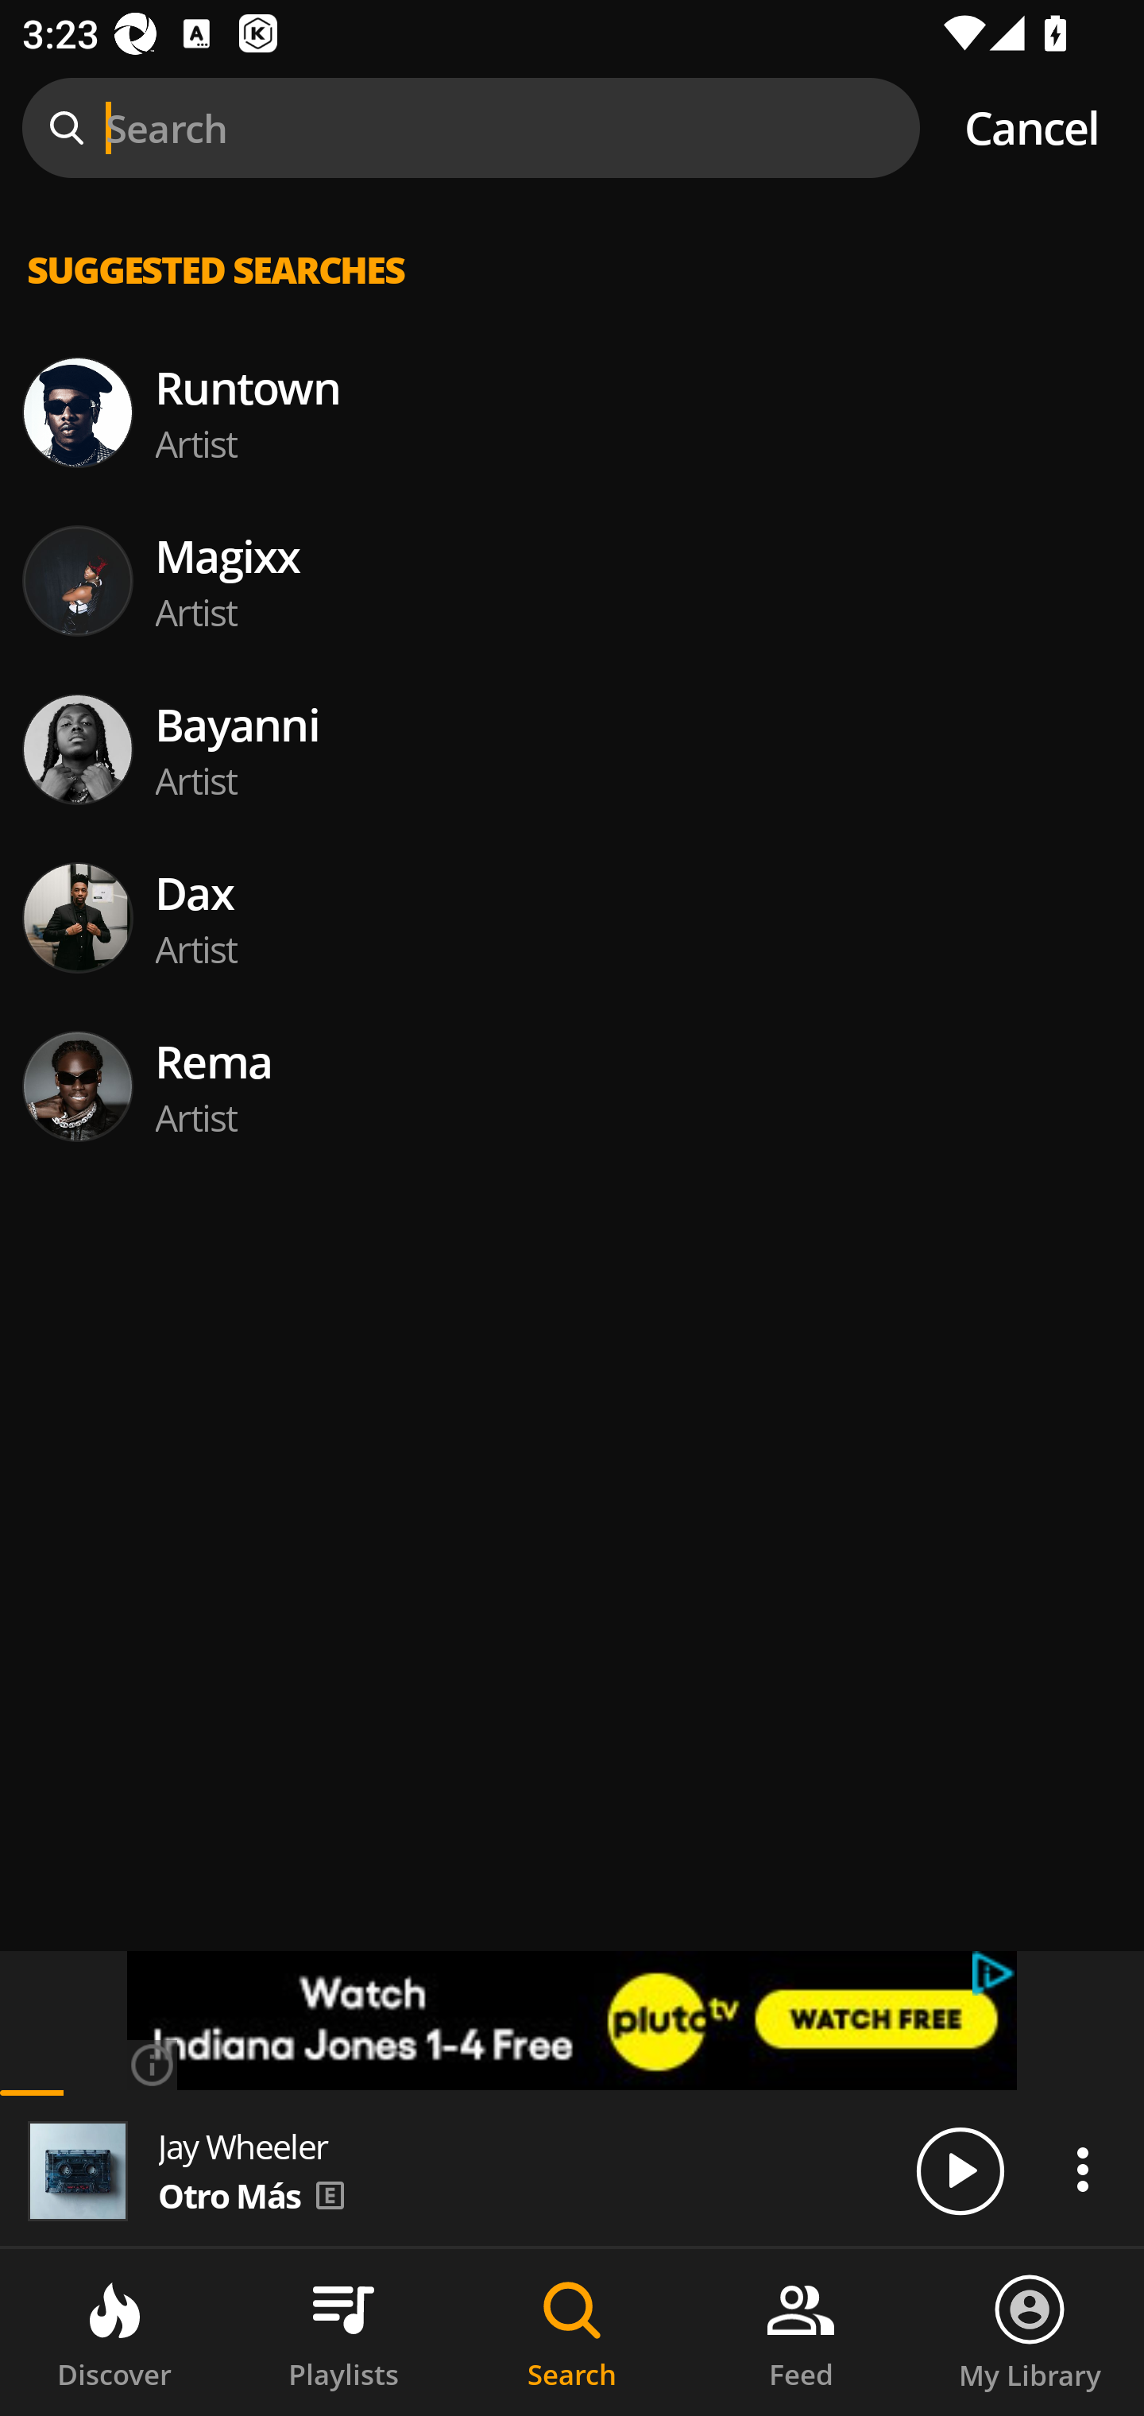 The width and height of the screenshot is (1144, 2416). What do you see at coordinates (572, 424) in the screenshot?
I see `All Country Afrosounds Pop Caribbean` at bounding box center [572, 424].